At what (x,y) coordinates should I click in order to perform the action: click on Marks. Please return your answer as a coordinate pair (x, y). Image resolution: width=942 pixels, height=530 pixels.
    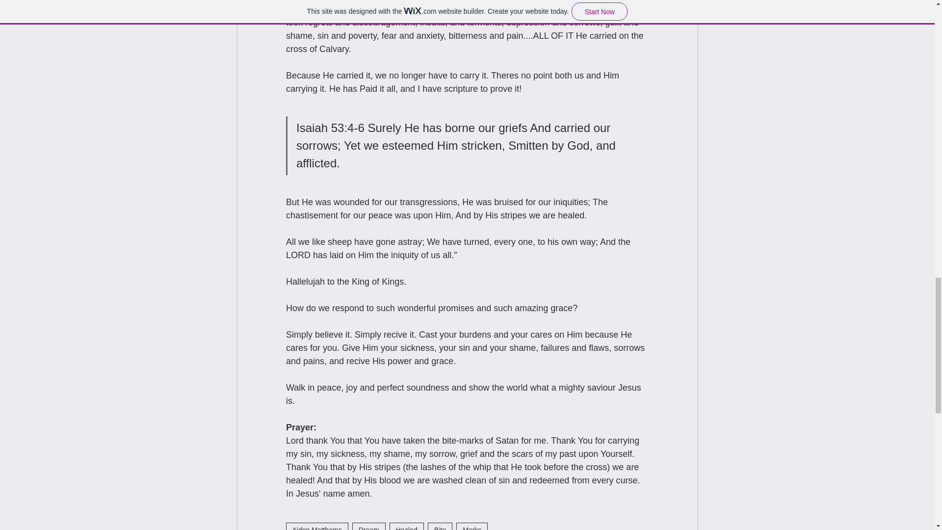
    Looking at the image, I should click on (472, 526).